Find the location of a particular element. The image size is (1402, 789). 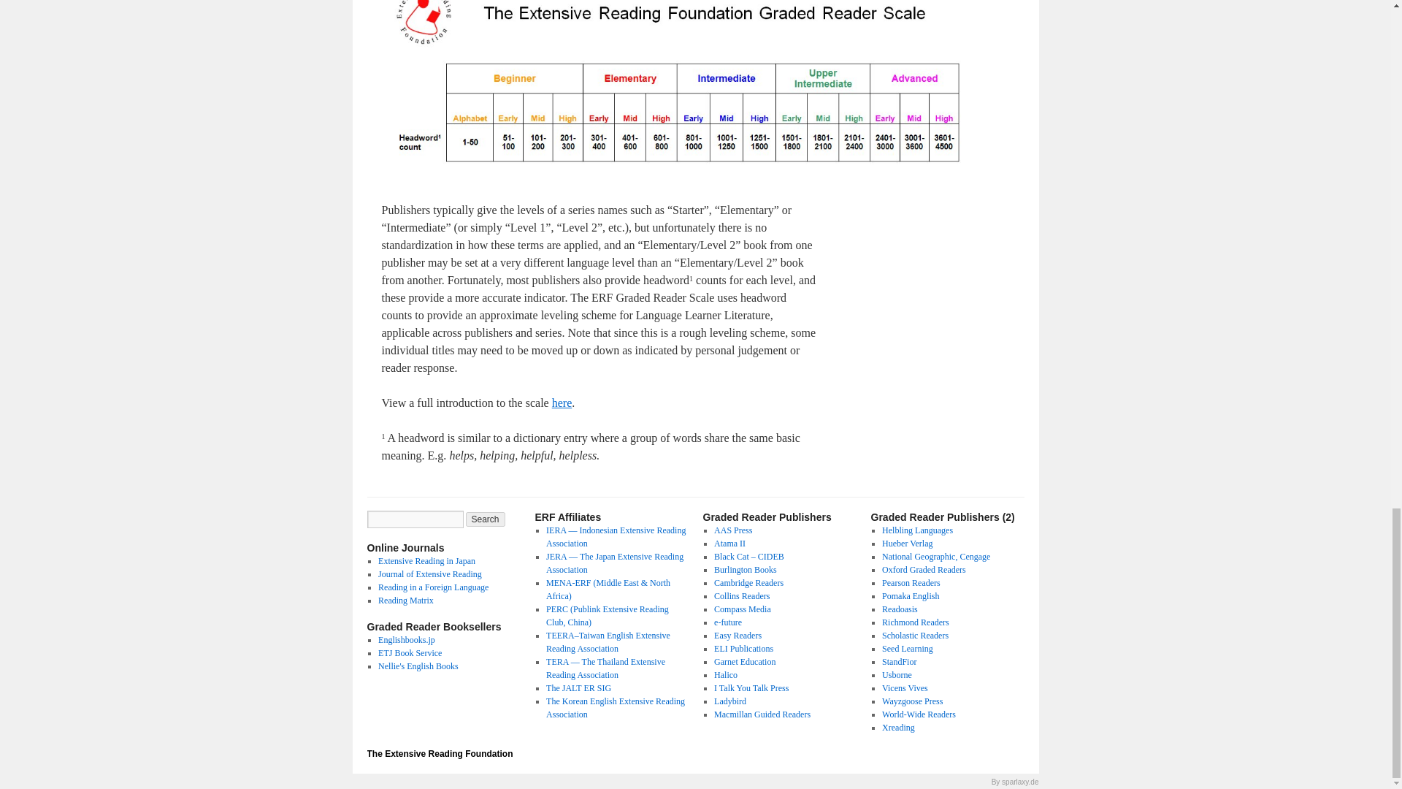

A JALT ER-SIG publication is located at coordinates (426, 561).